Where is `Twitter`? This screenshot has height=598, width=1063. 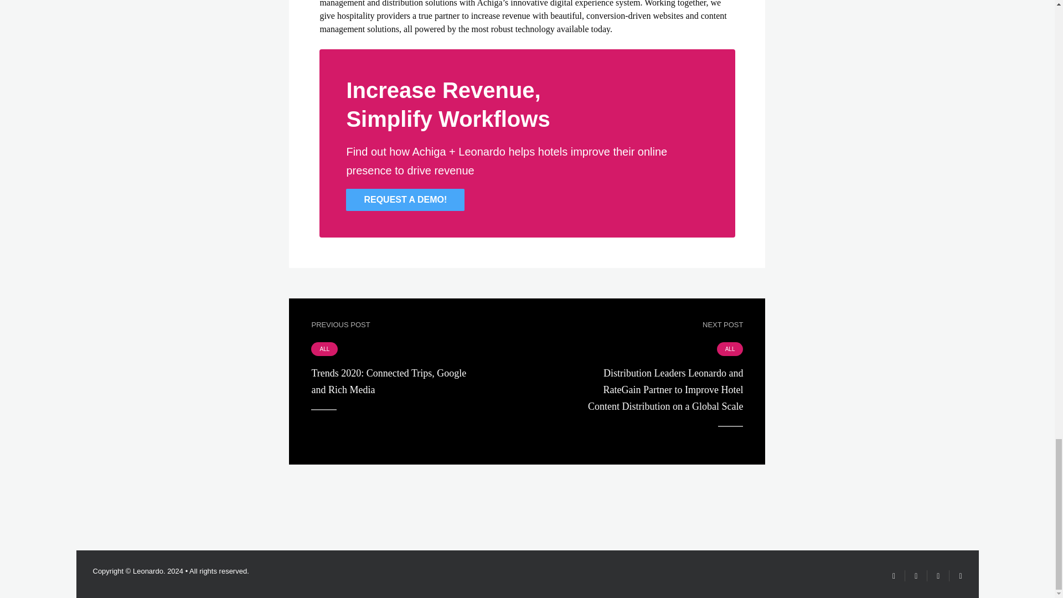
Twitter is located at coordinates (894, 576).